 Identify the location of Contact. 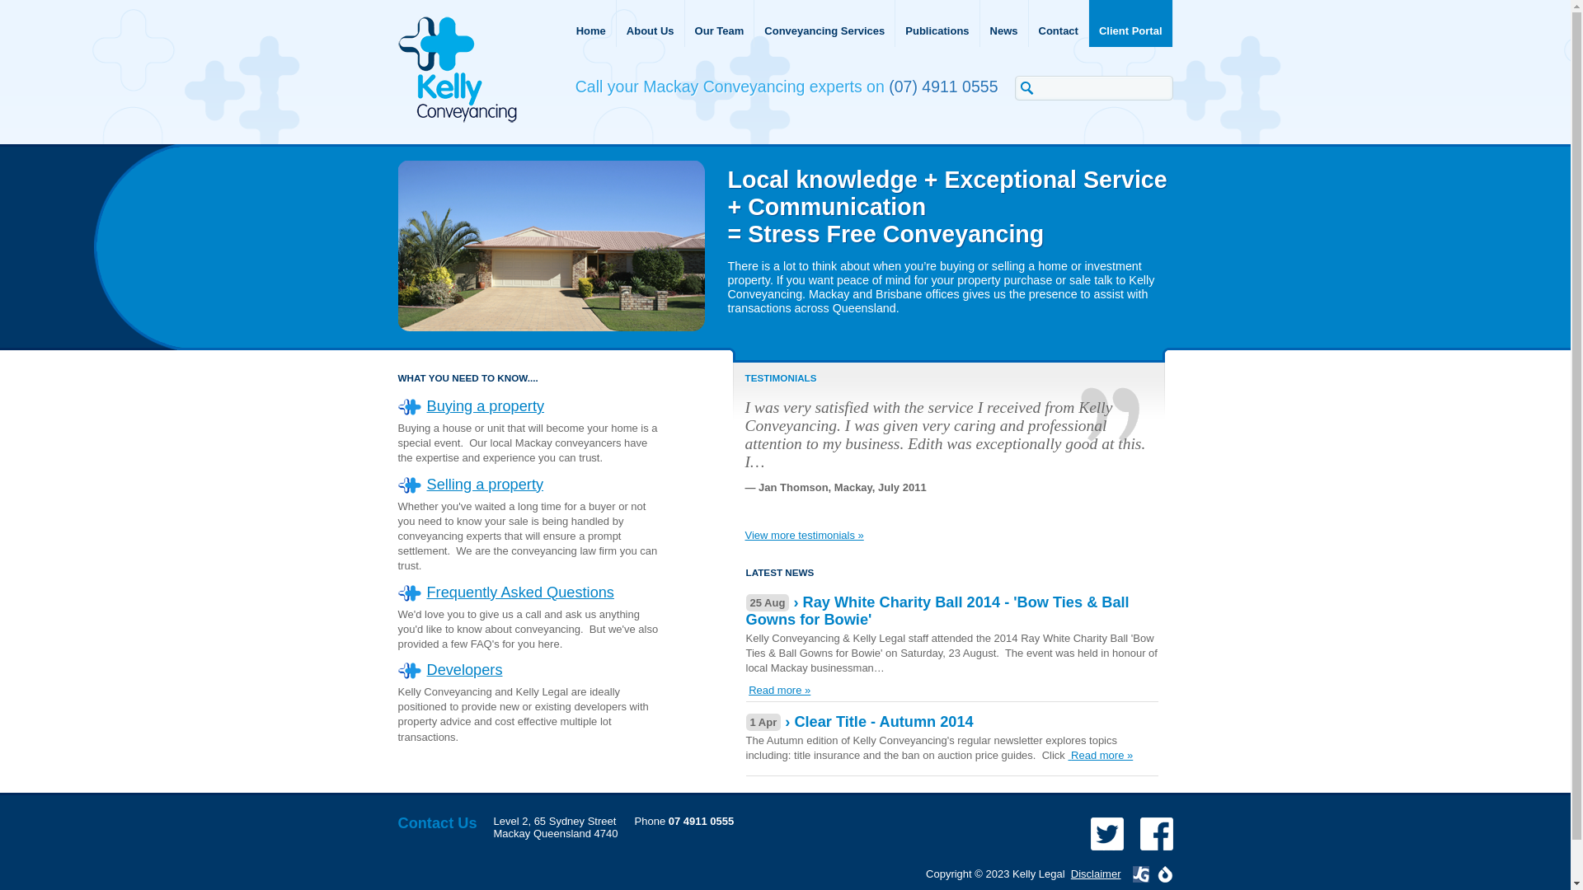
(1059, 23).